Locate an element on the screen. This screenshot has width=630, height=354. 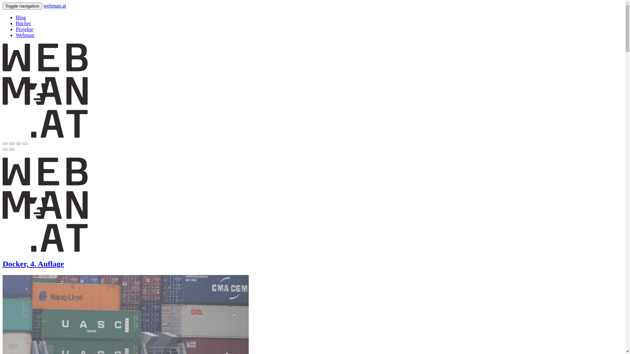
Toggle fullscreen is located at coordinates (18, 144).